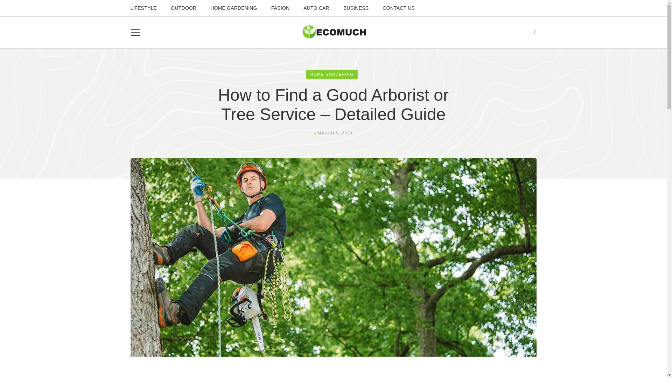 This screenshot has height=378, width=672. I want to click on CONTACT US, so click(398, 8).